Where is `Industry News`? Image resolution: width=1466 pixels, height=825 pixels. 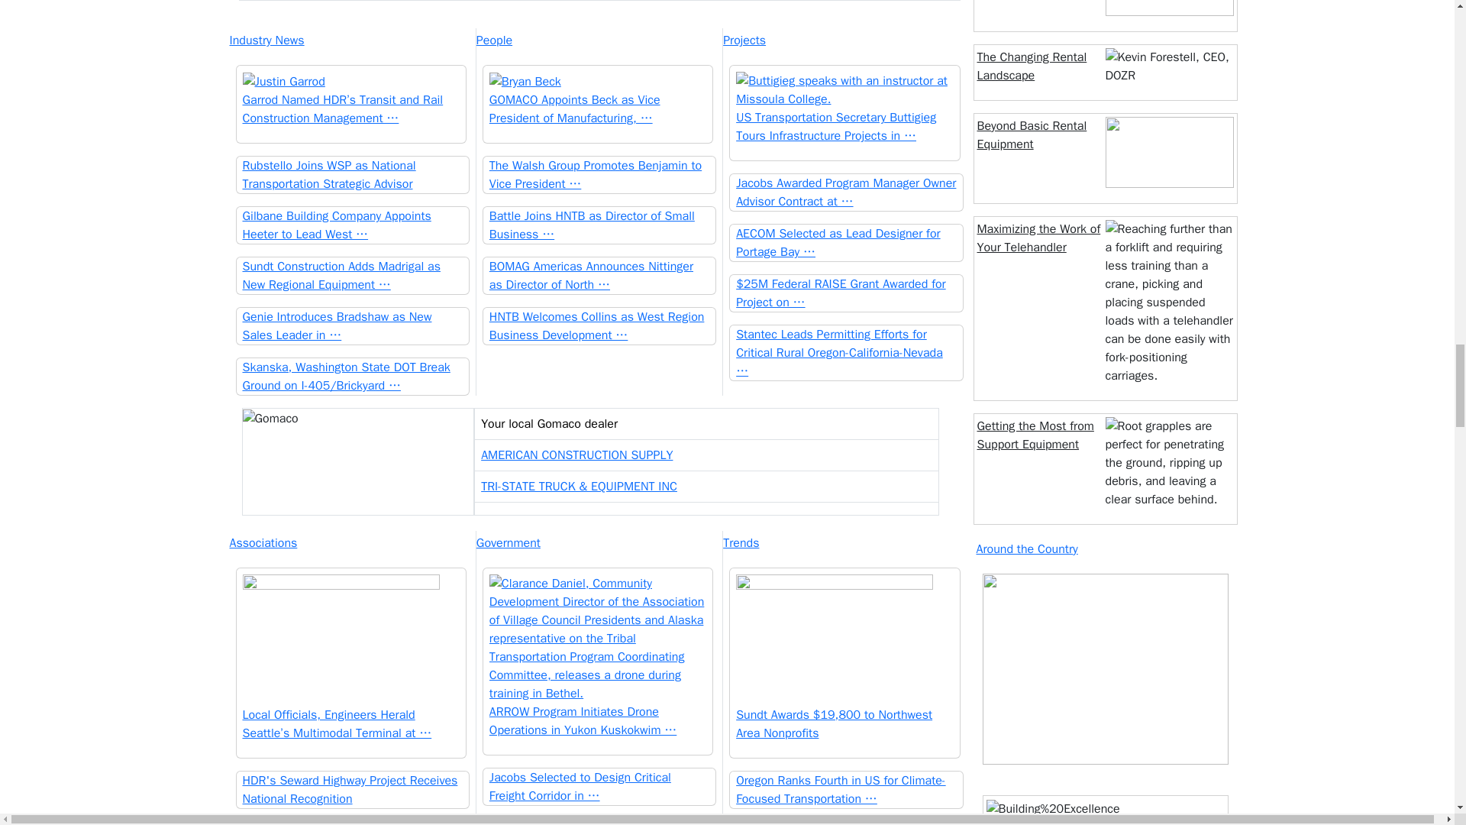
Industry News is located at coordinates (351, 40).